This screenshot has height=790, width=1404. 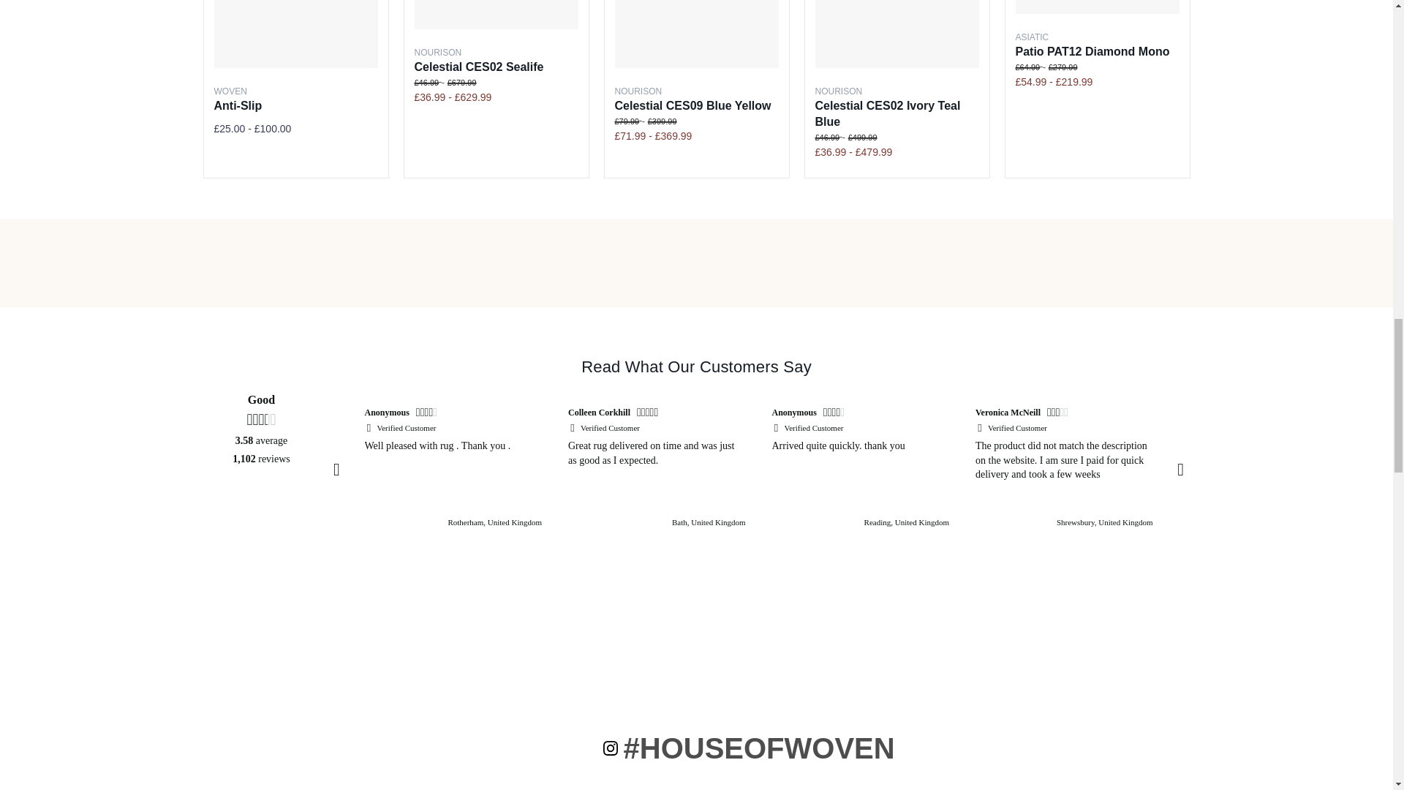 I want to click on 4 Stars, so click(x=428, y=414).